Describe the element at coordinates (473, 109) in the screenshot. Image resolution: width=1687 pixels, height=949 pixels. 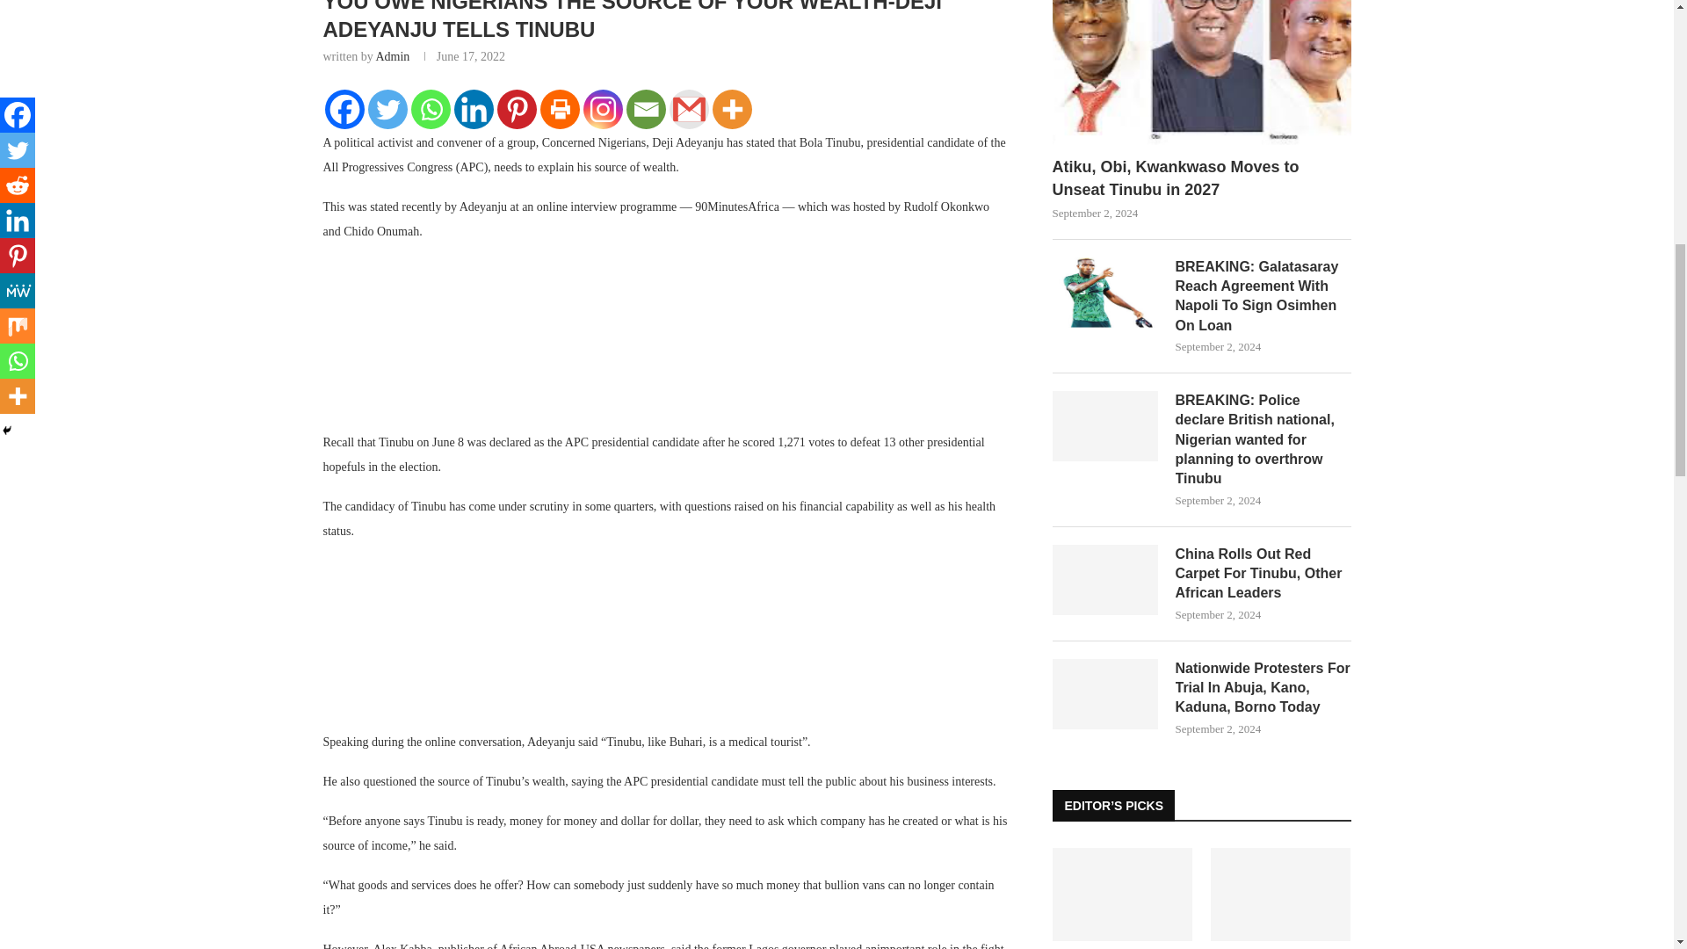
I see `Linkedin` at that location.